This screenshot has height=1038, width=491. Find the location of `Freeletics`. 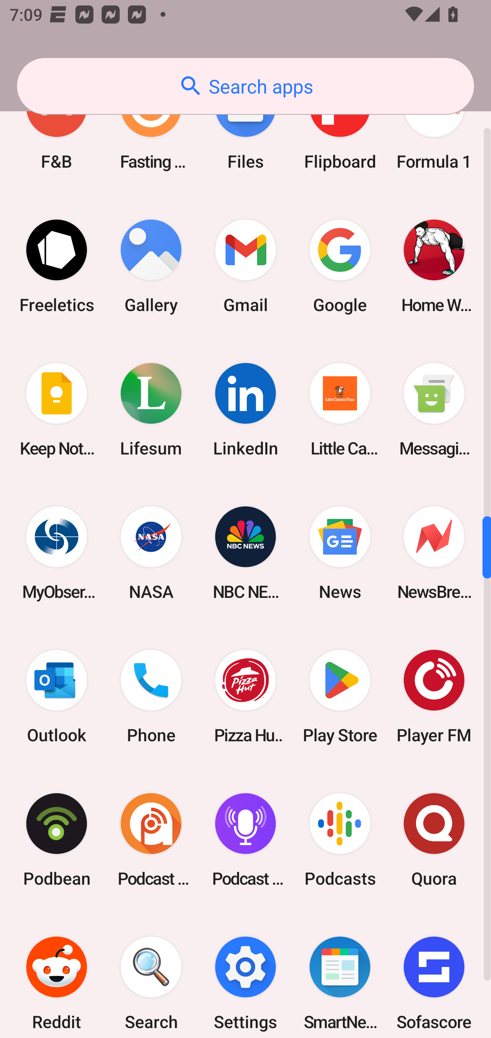

Freeletics is located at coordinates (57, 267).